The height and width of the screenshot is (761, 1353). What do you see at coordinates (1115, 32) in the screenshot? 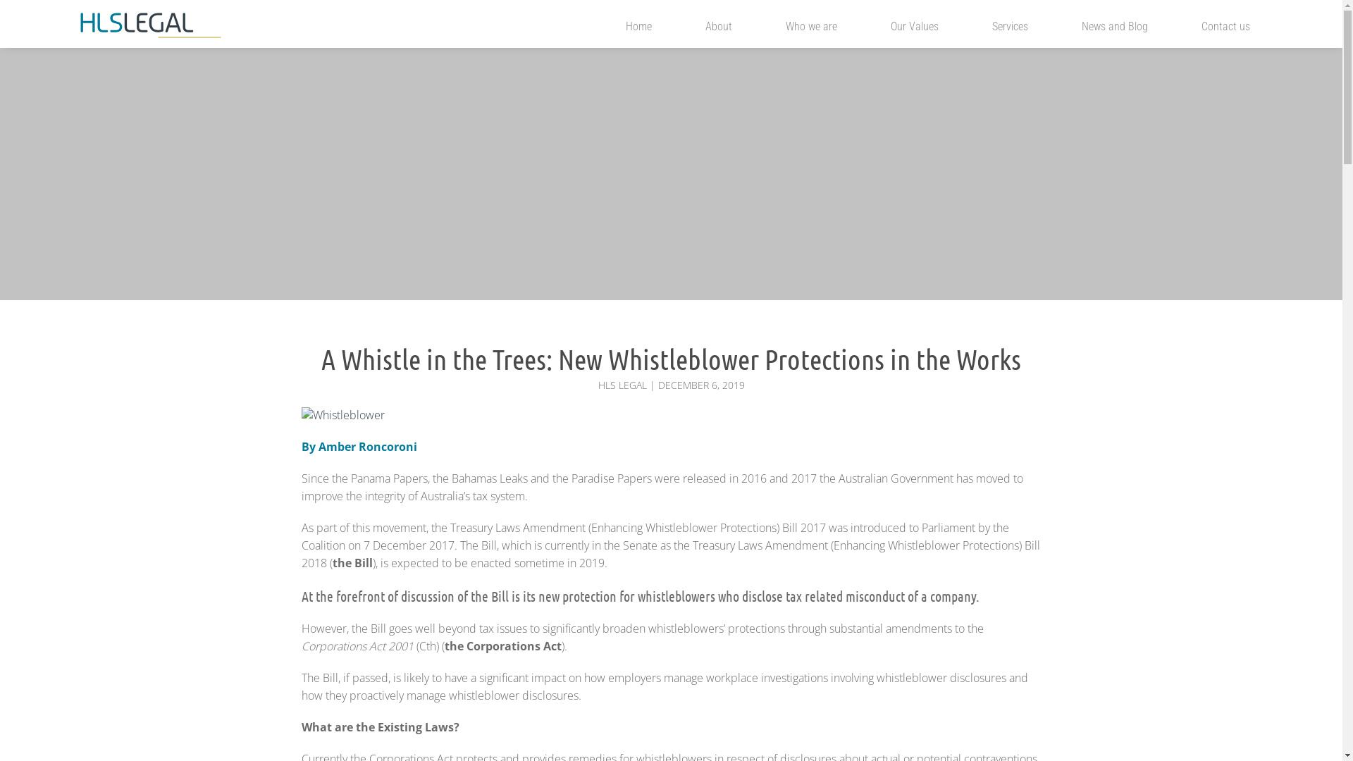
I see `News and Blog` at bounding box center [1115, 32].